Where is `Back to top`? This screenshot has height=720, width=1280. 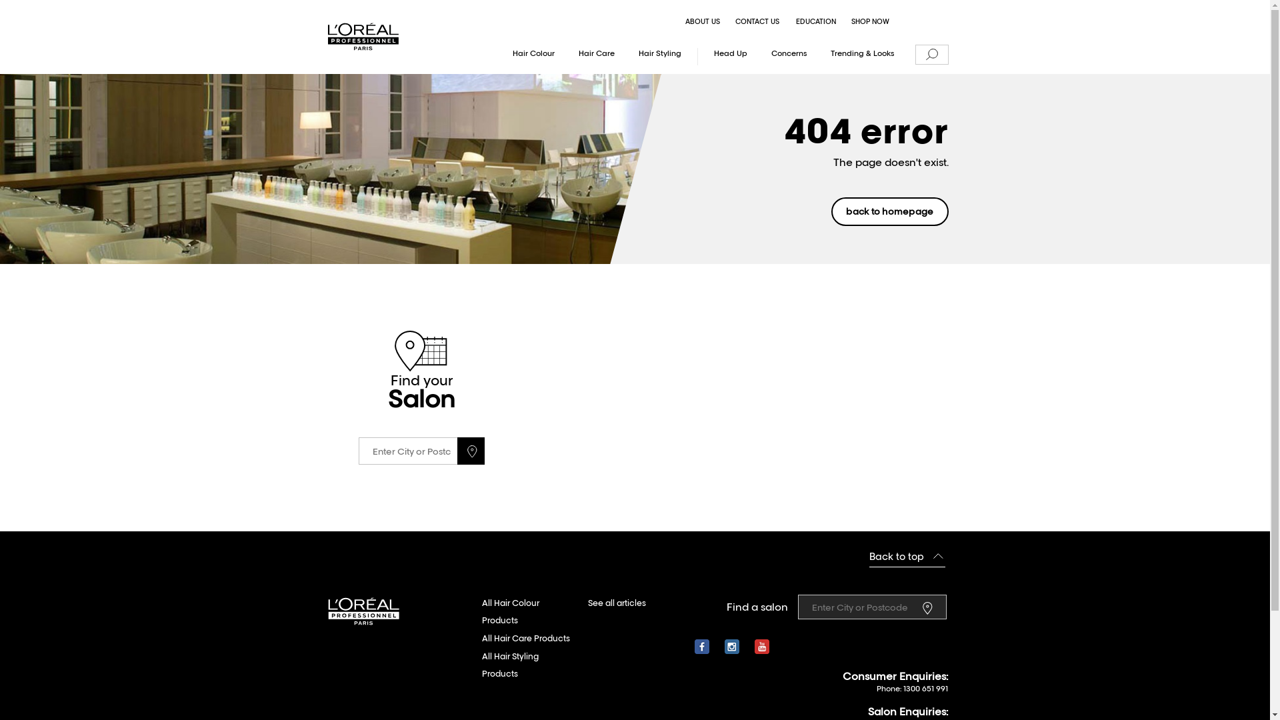
Back to top is located at coordinates (907, 557).